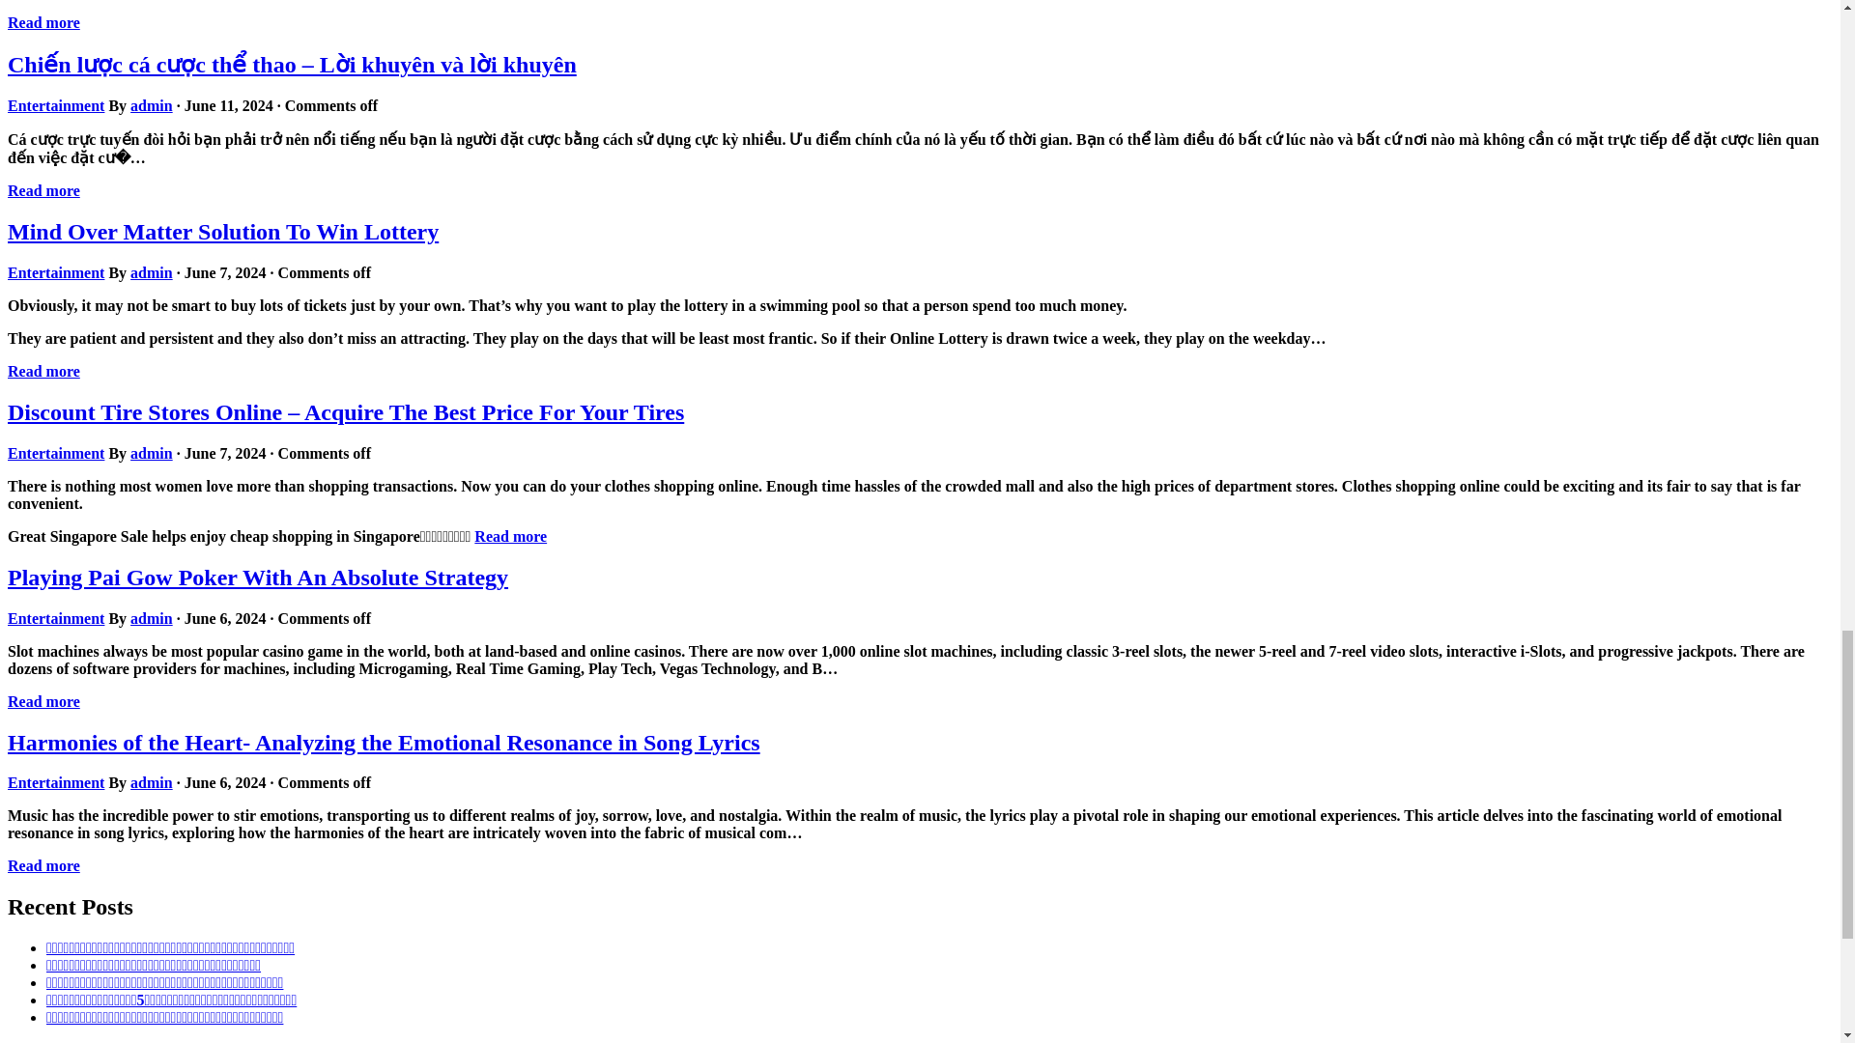  Describe the element at coordinates (151, 454) in the screenshot. I see `Posts by admin` at that location.